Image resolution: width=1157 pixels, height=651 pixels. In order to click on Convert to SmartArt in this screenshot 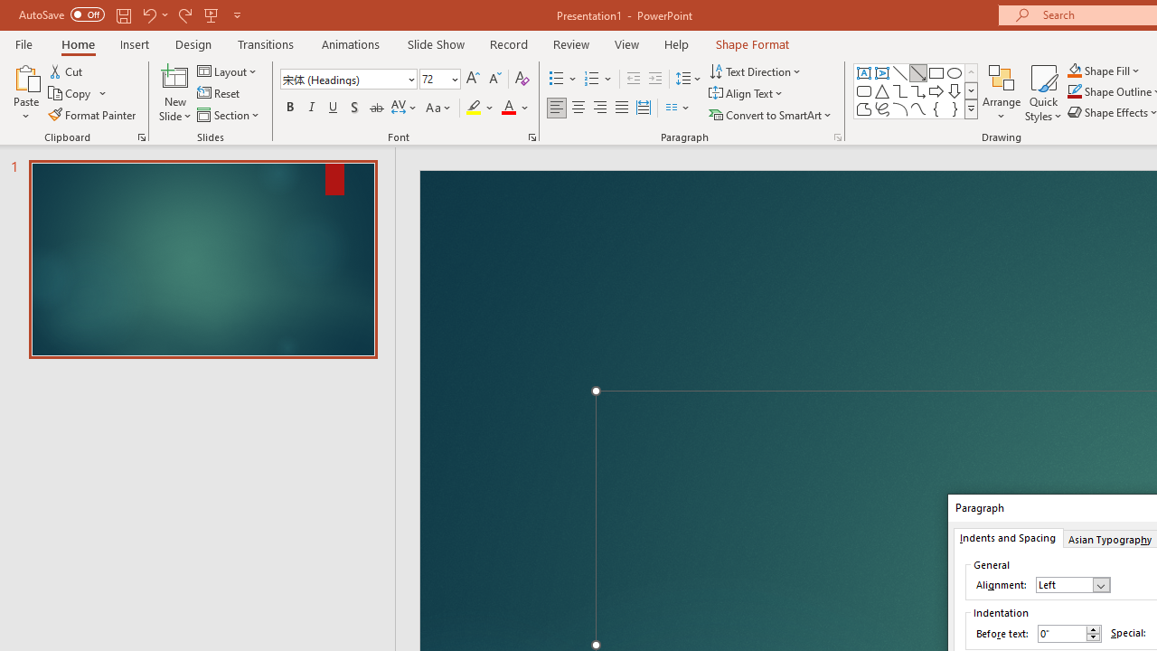, I will do `click(771, 114)`.